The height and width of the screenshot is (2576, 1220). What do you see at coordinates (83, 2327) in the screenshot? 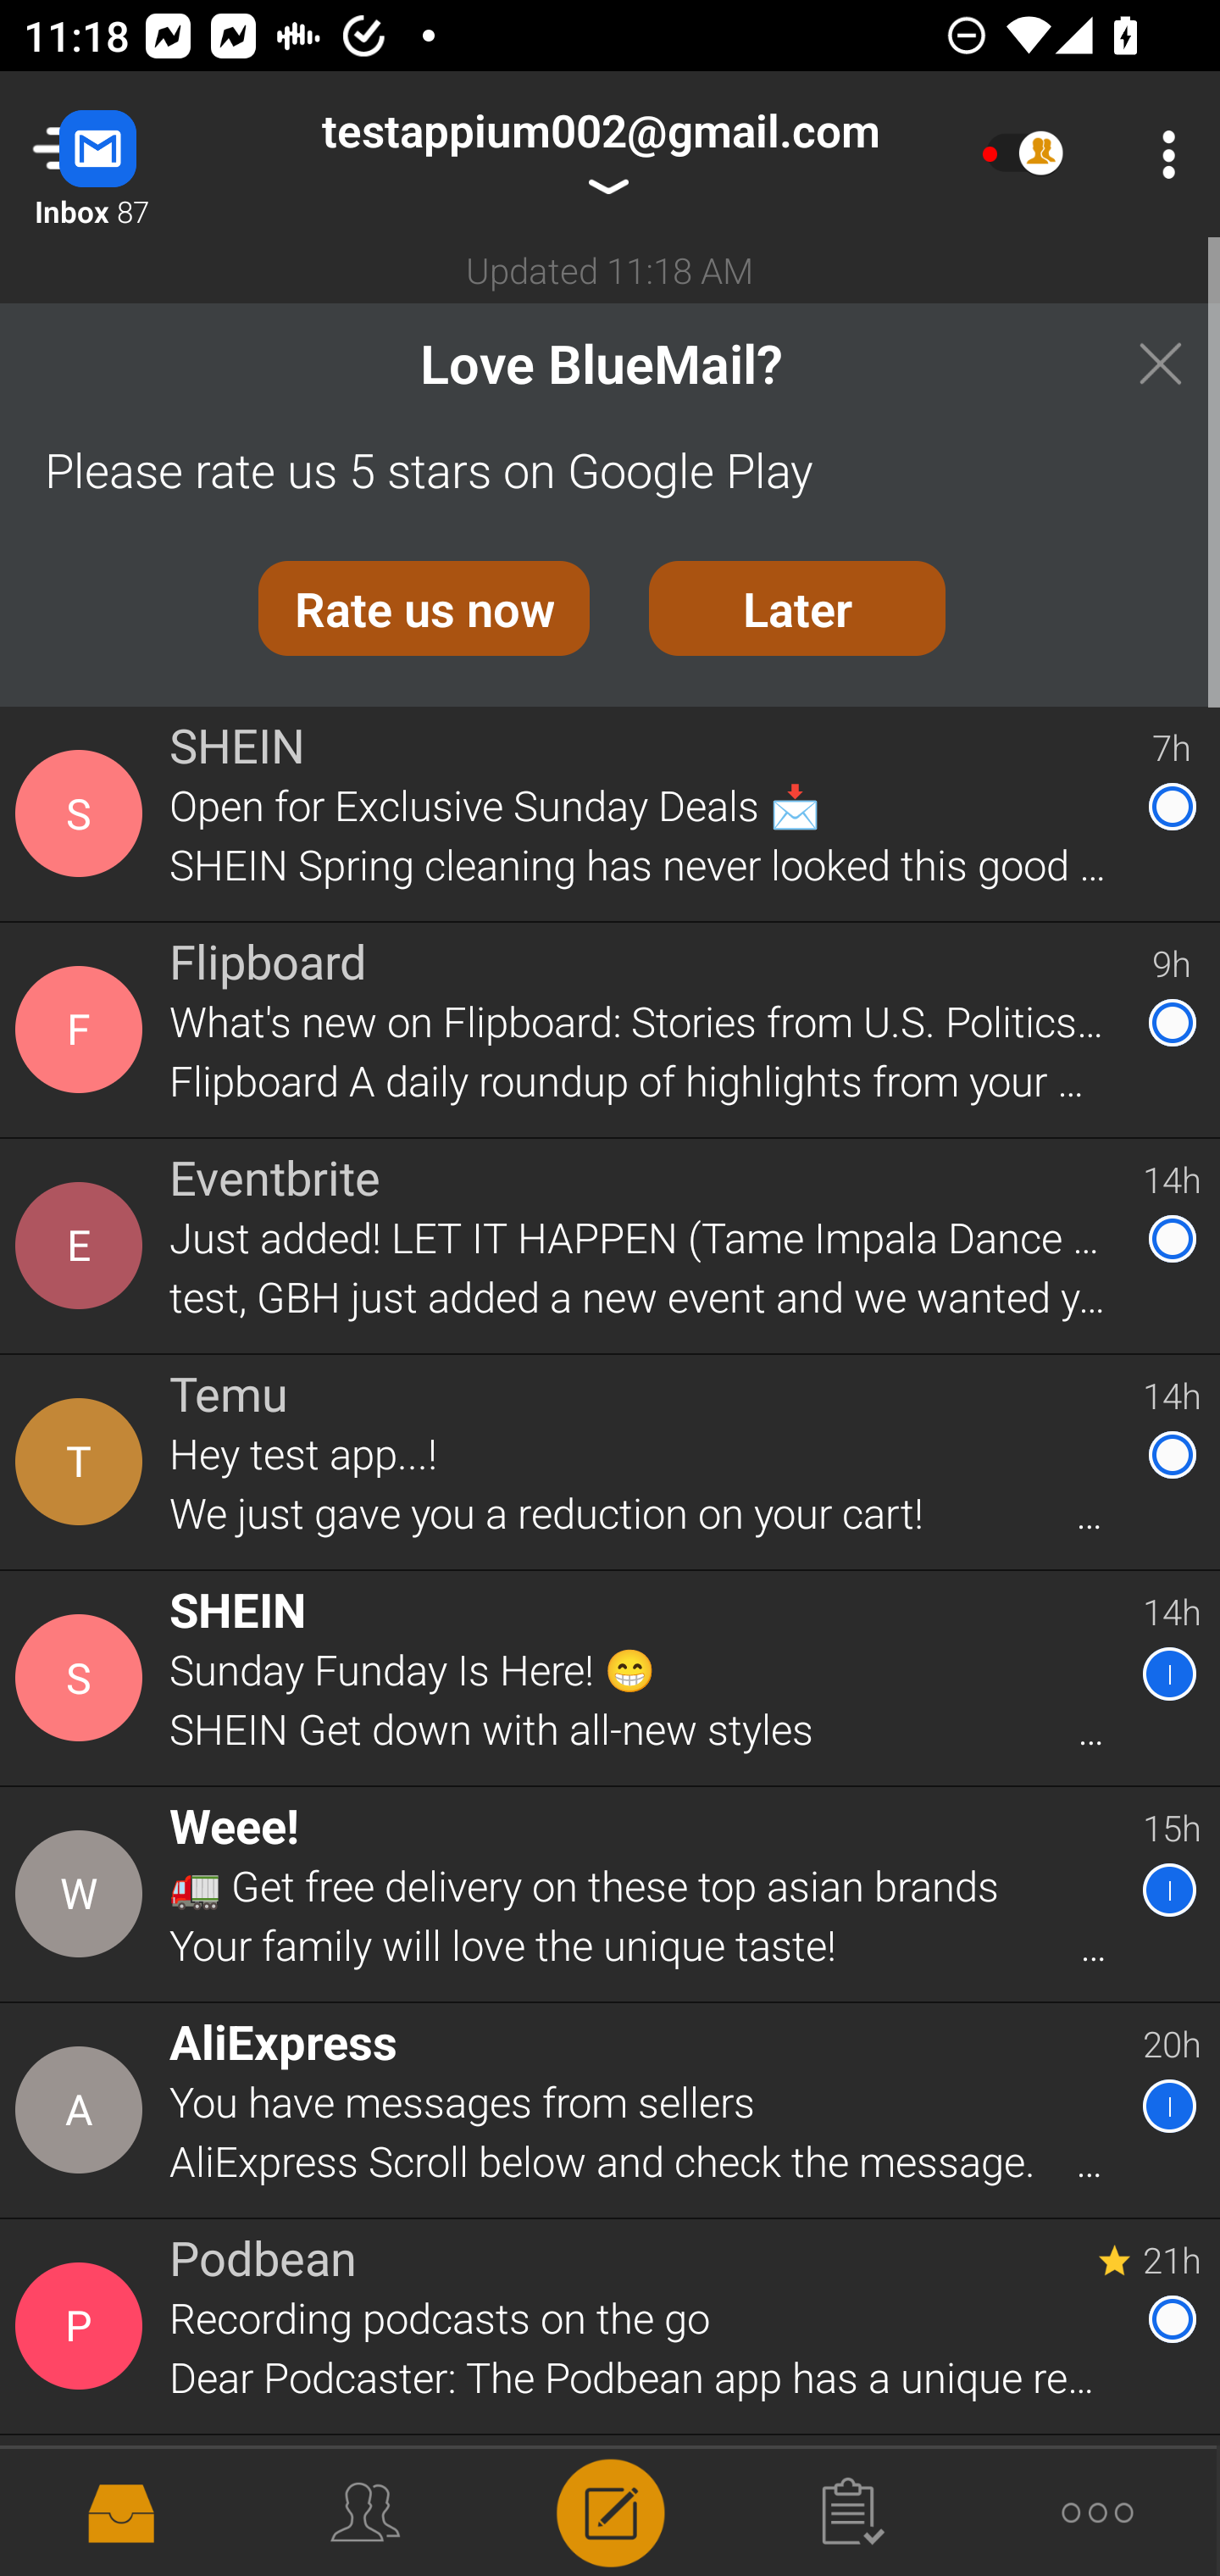
I see `Contact Details` at bounding box center [83, 2327].